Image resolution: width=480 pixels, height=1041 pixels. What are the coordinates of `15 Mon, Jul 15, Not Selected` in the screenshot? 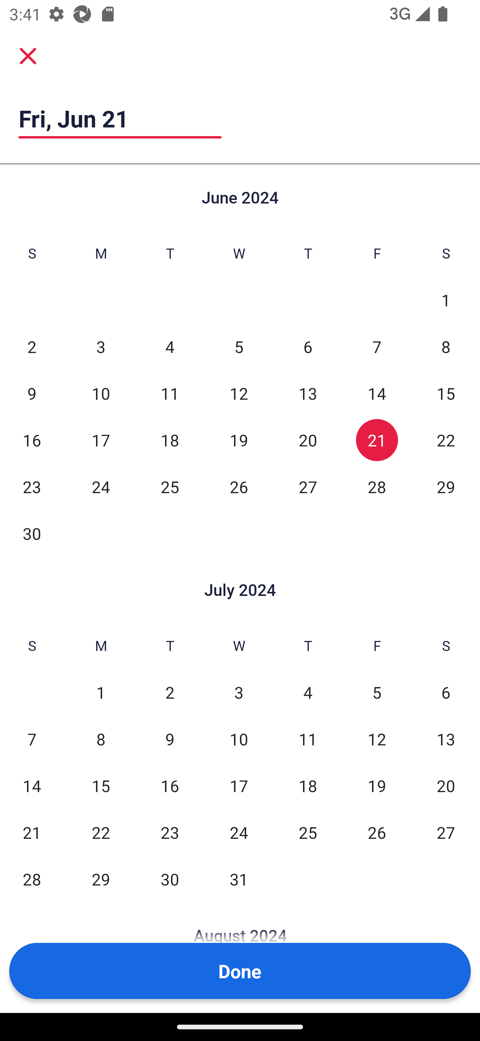 It's located at (101, 785).